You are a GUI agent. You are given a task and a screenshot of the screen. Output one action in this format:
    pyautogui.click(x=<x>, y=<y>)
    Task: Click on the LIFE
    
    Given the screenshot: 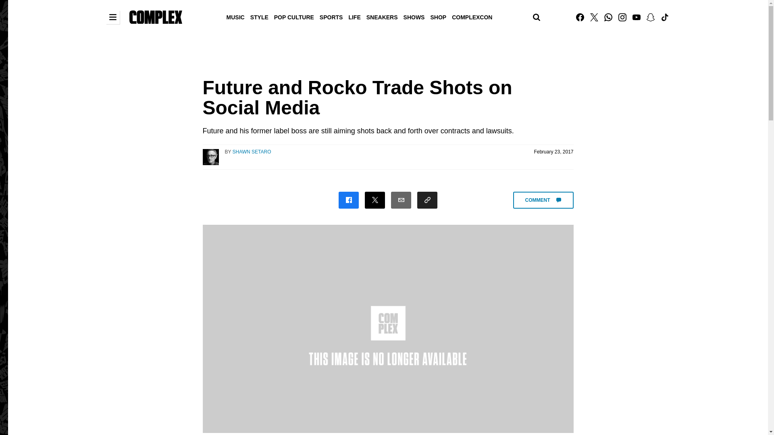 What is the action you would take?
    pyautogui.click(x=354, y=17)
    